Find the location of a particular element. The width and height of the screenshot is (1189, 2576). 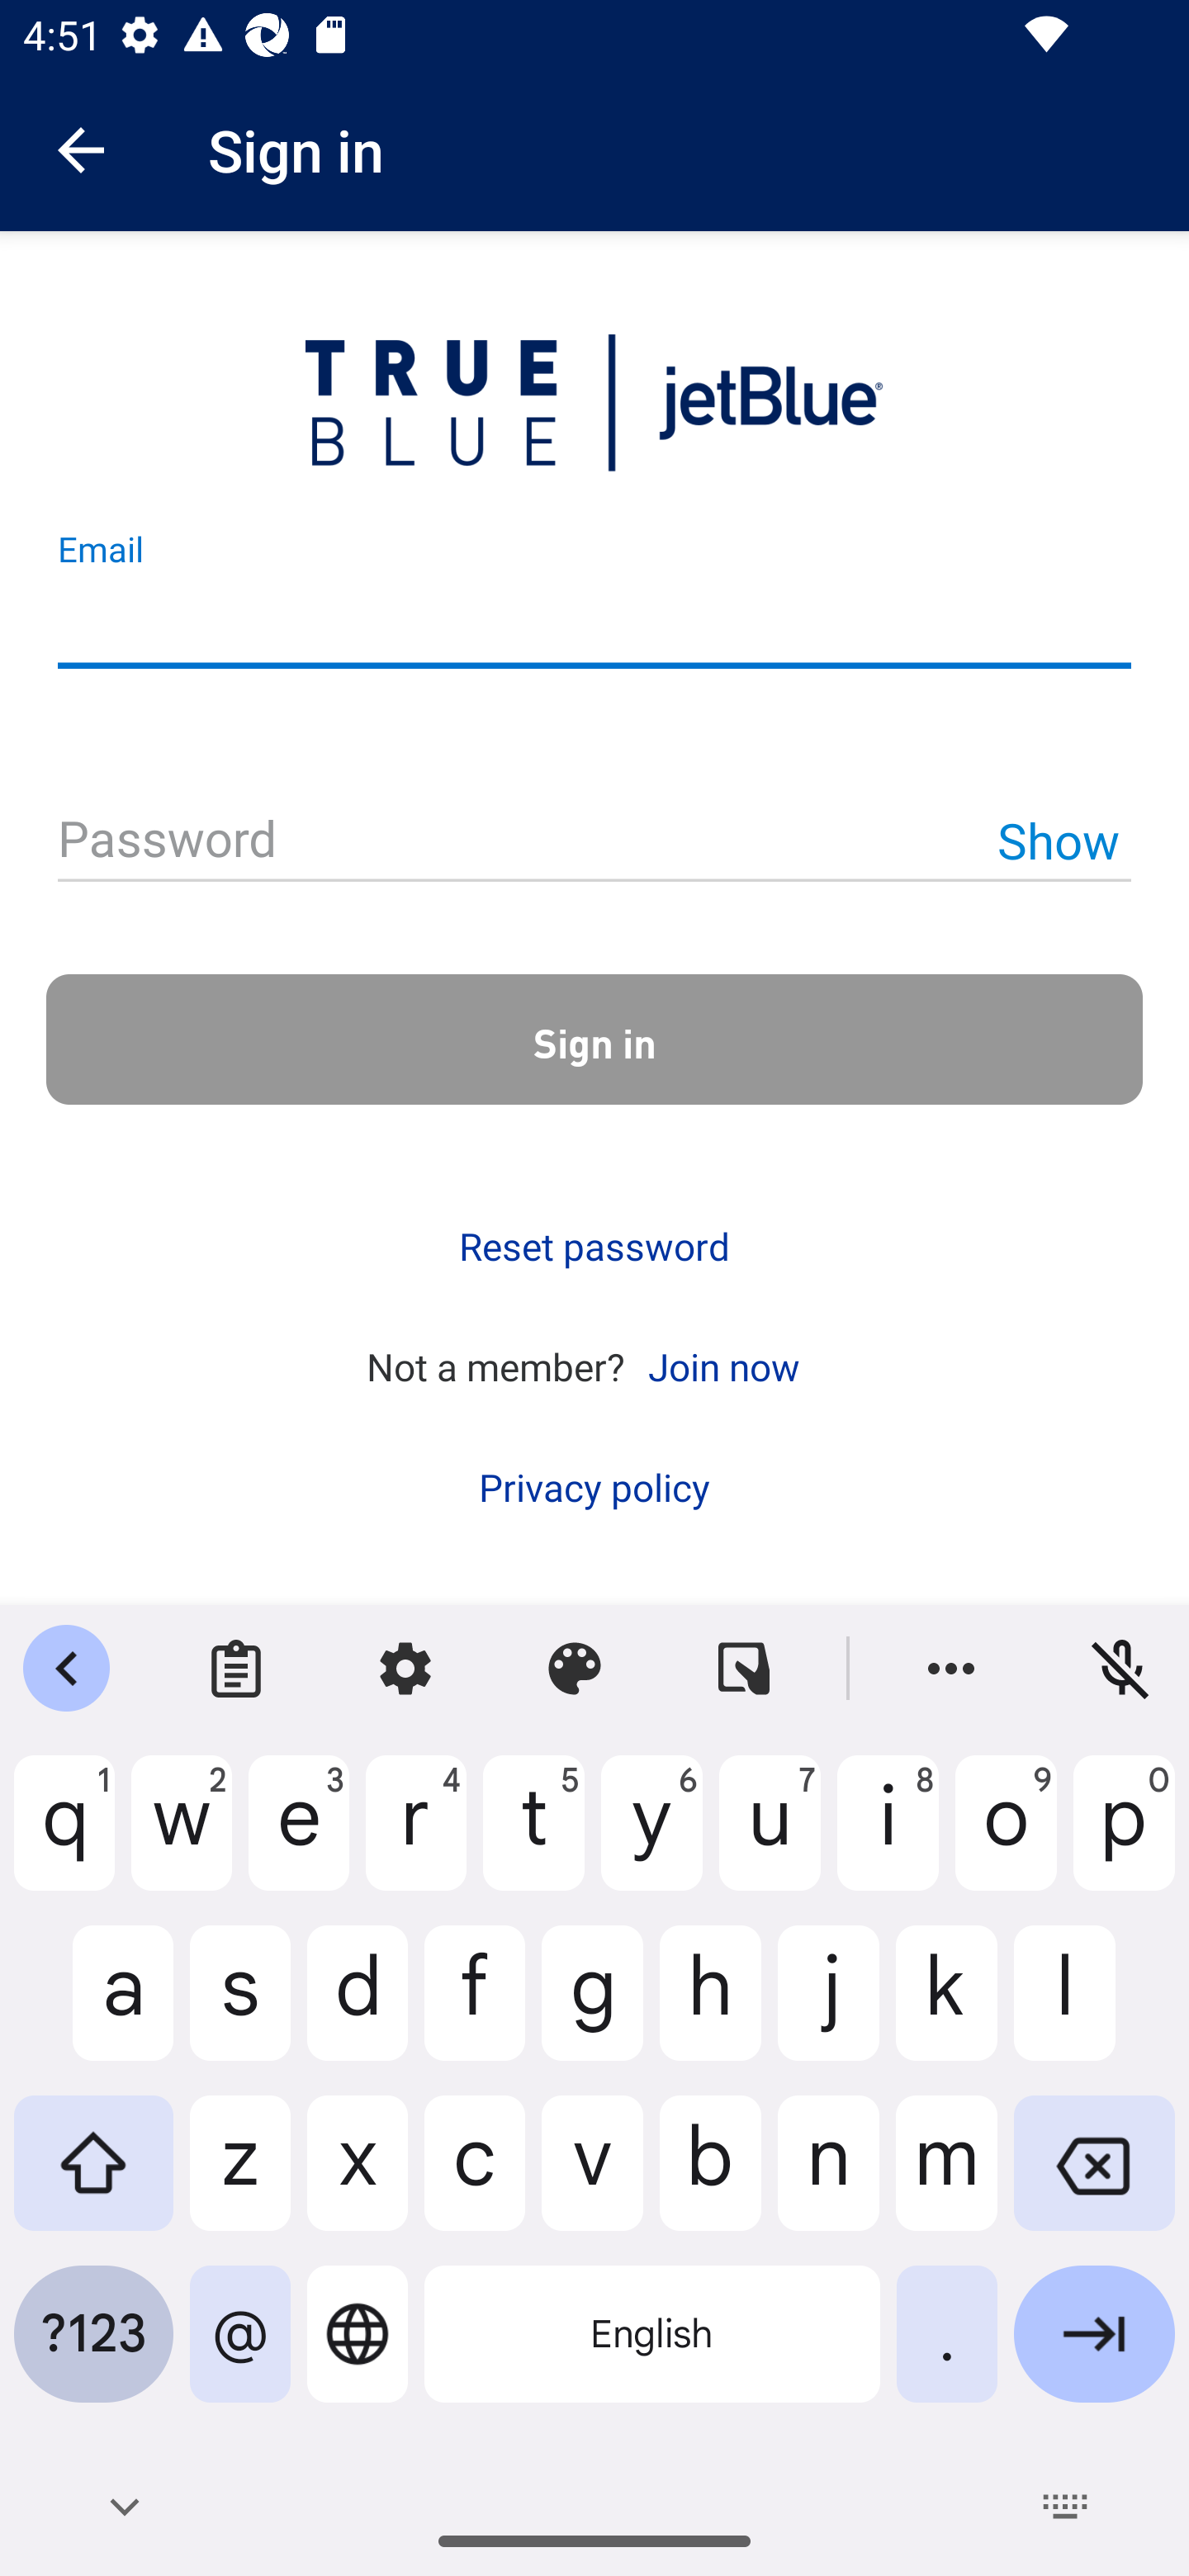

Email is located at coordinates (594, 624).